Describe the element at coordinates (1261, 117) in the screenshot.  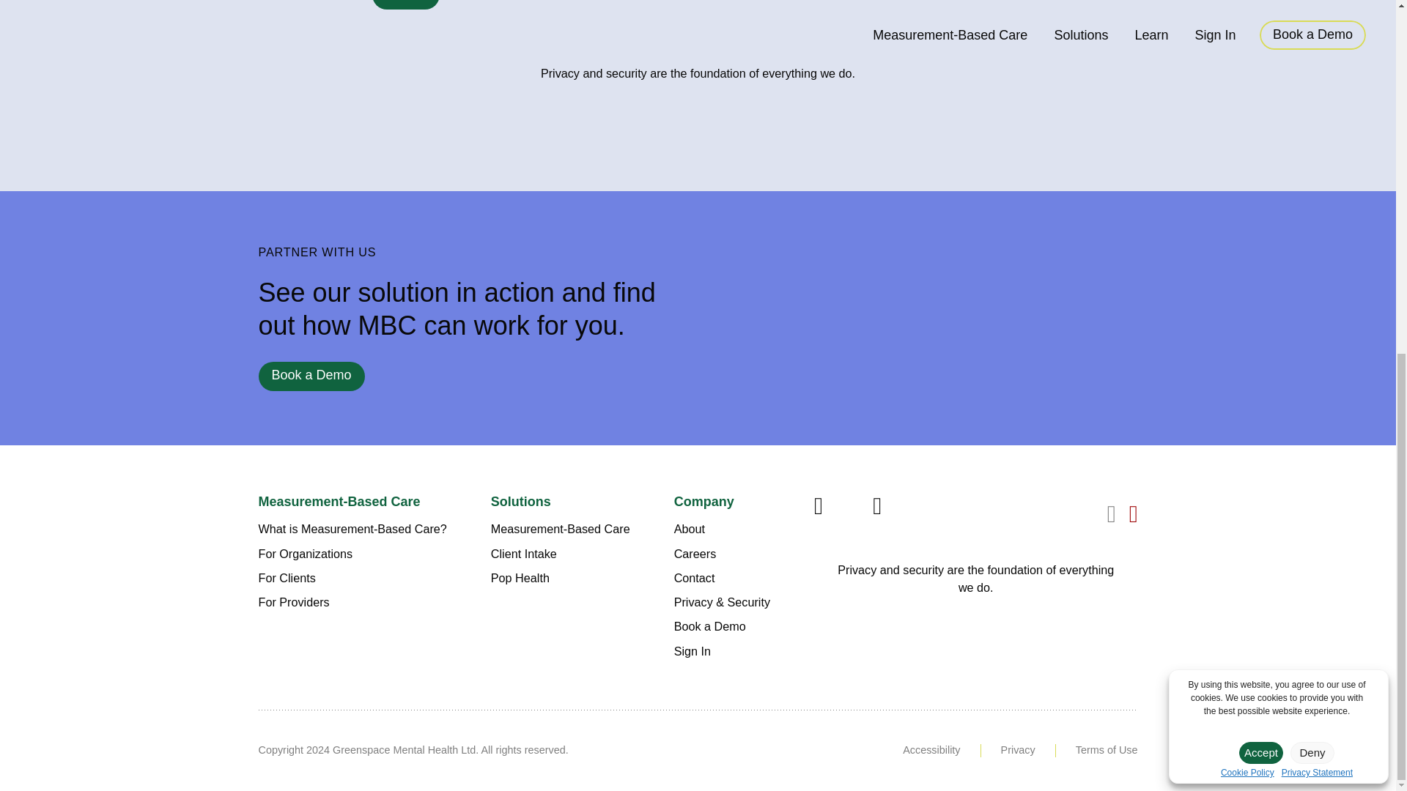
I see `Accept` at that location.